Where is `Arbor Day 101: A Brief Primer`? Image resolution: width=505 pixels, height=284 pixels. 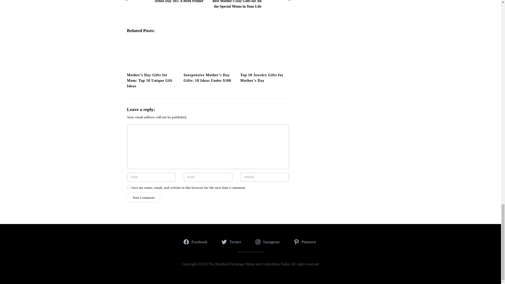
Arbor Day 101: A Brief Primer is located at coordinates (142, 3).